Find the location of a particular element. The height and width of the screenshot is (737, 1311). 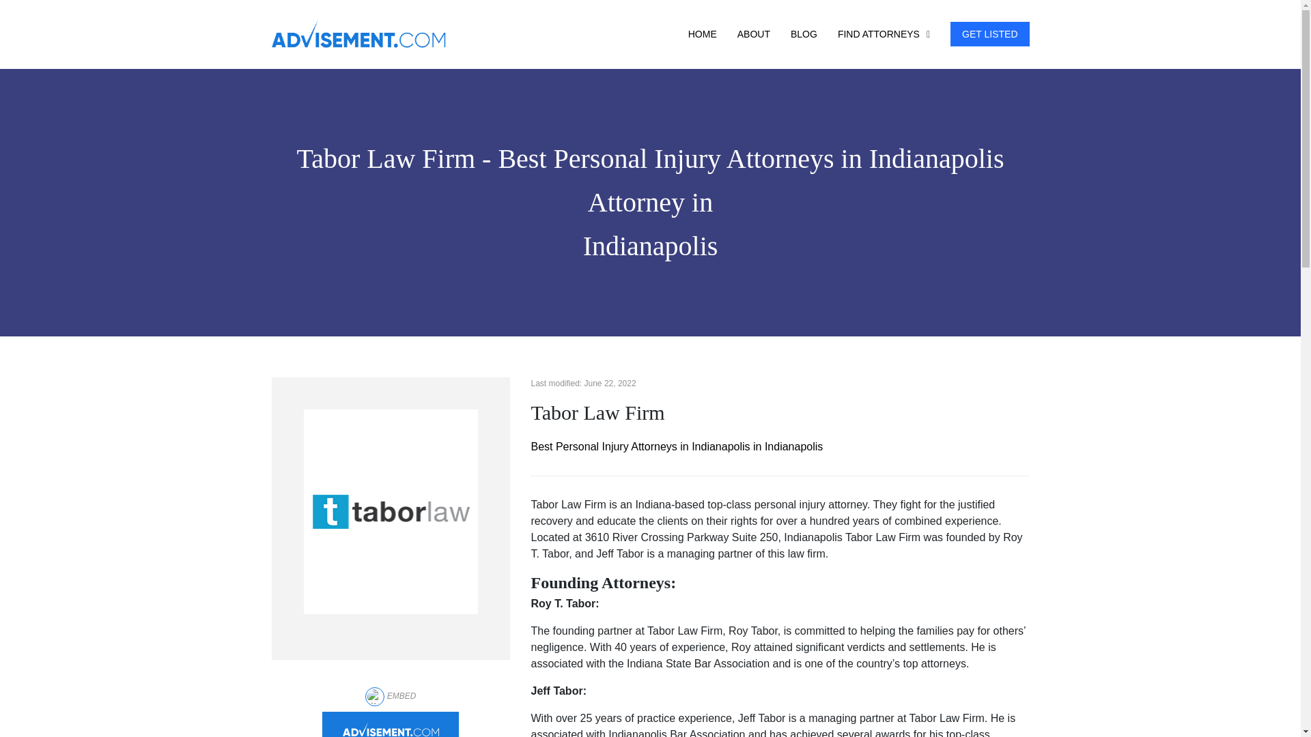

BLOG is located at coordinates (803, 34).